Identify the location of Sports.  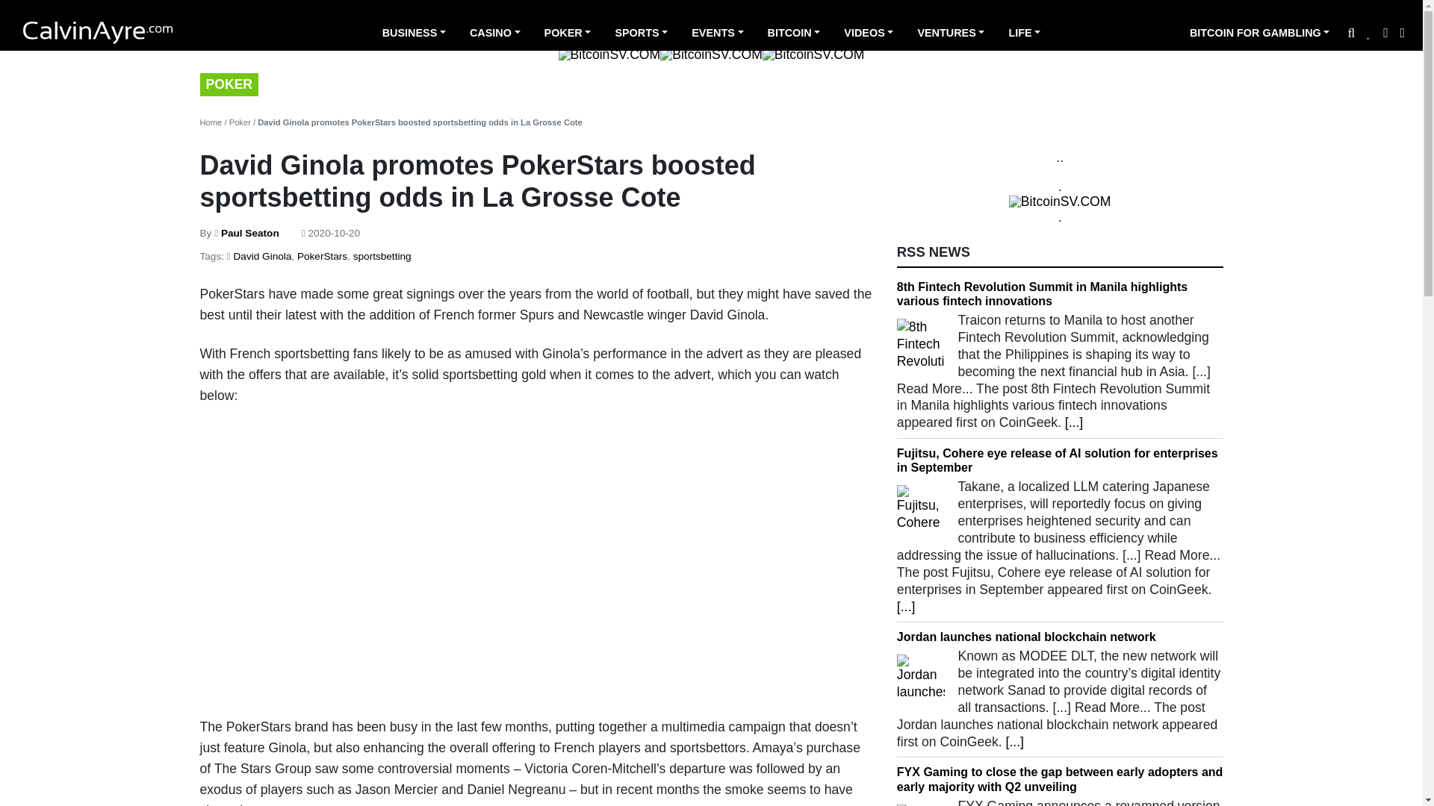
(641, 34).